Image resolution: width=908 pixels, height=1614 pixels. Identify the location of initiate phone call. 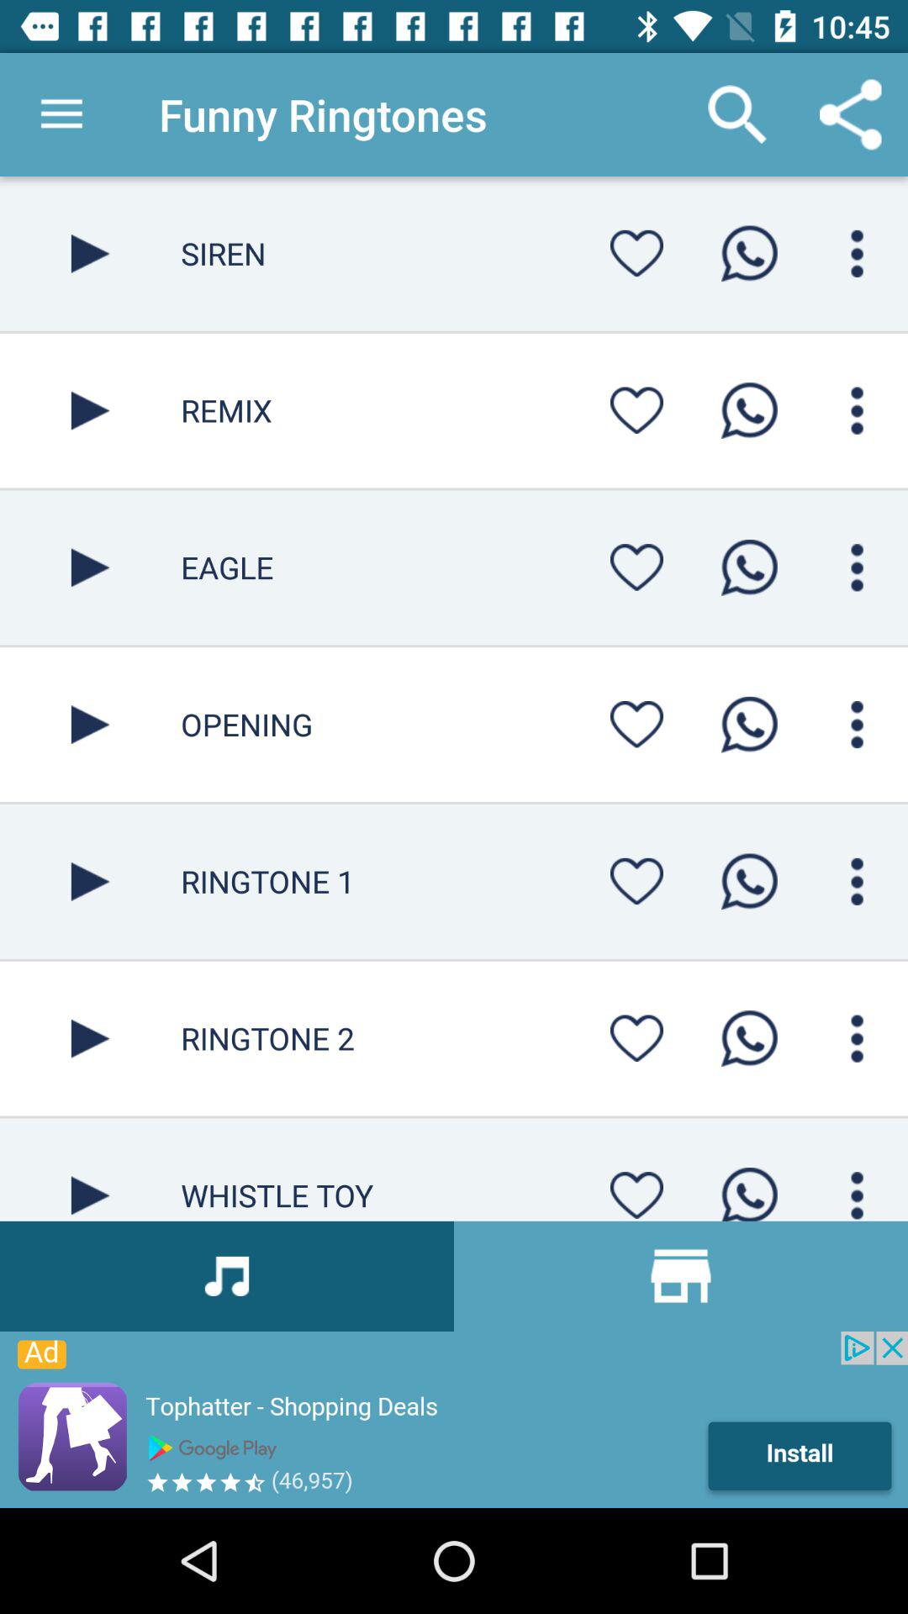
(749, 410).